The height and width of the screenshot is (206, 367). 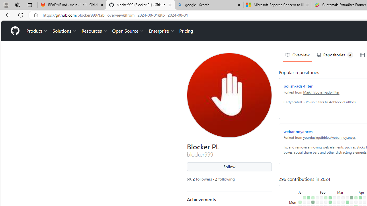 I want to click on No contributions on March 27th., so click(x=350, y=190).